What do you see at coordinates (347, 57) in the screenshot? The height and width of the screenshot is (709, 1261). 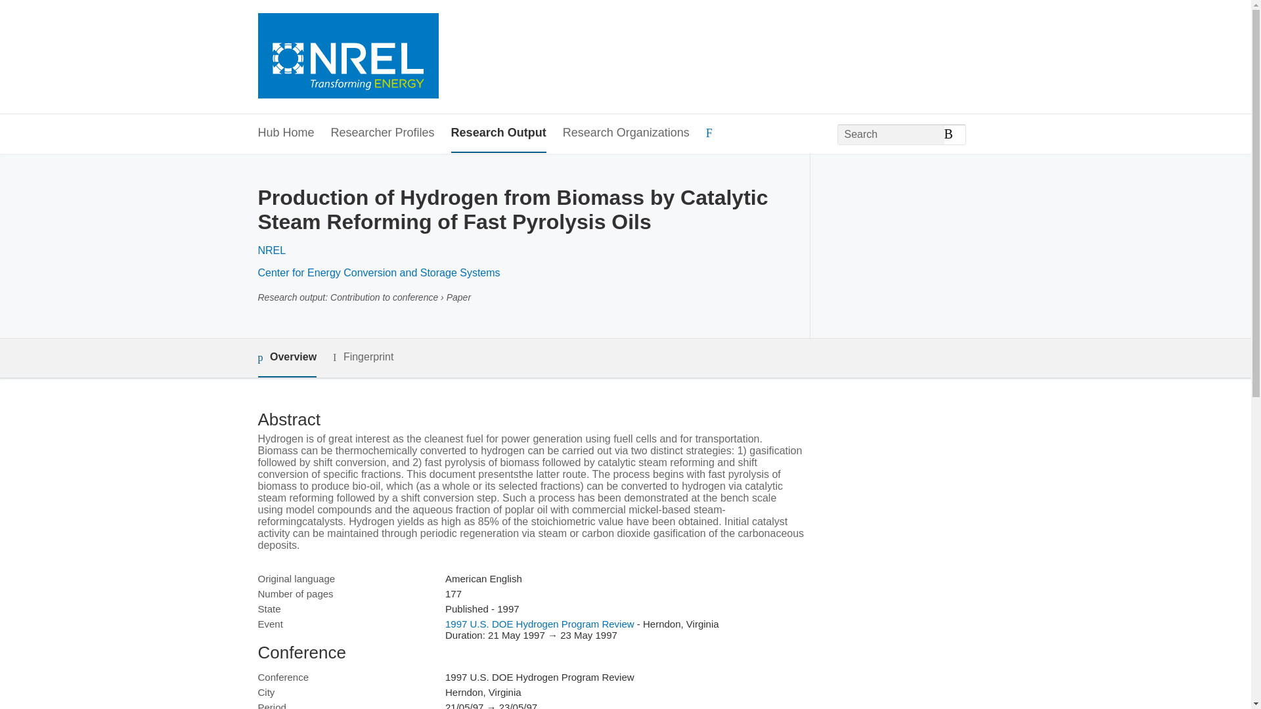 I see `National Renewable Energy Laboratory Hub Home` at bounding box center [347, 57].